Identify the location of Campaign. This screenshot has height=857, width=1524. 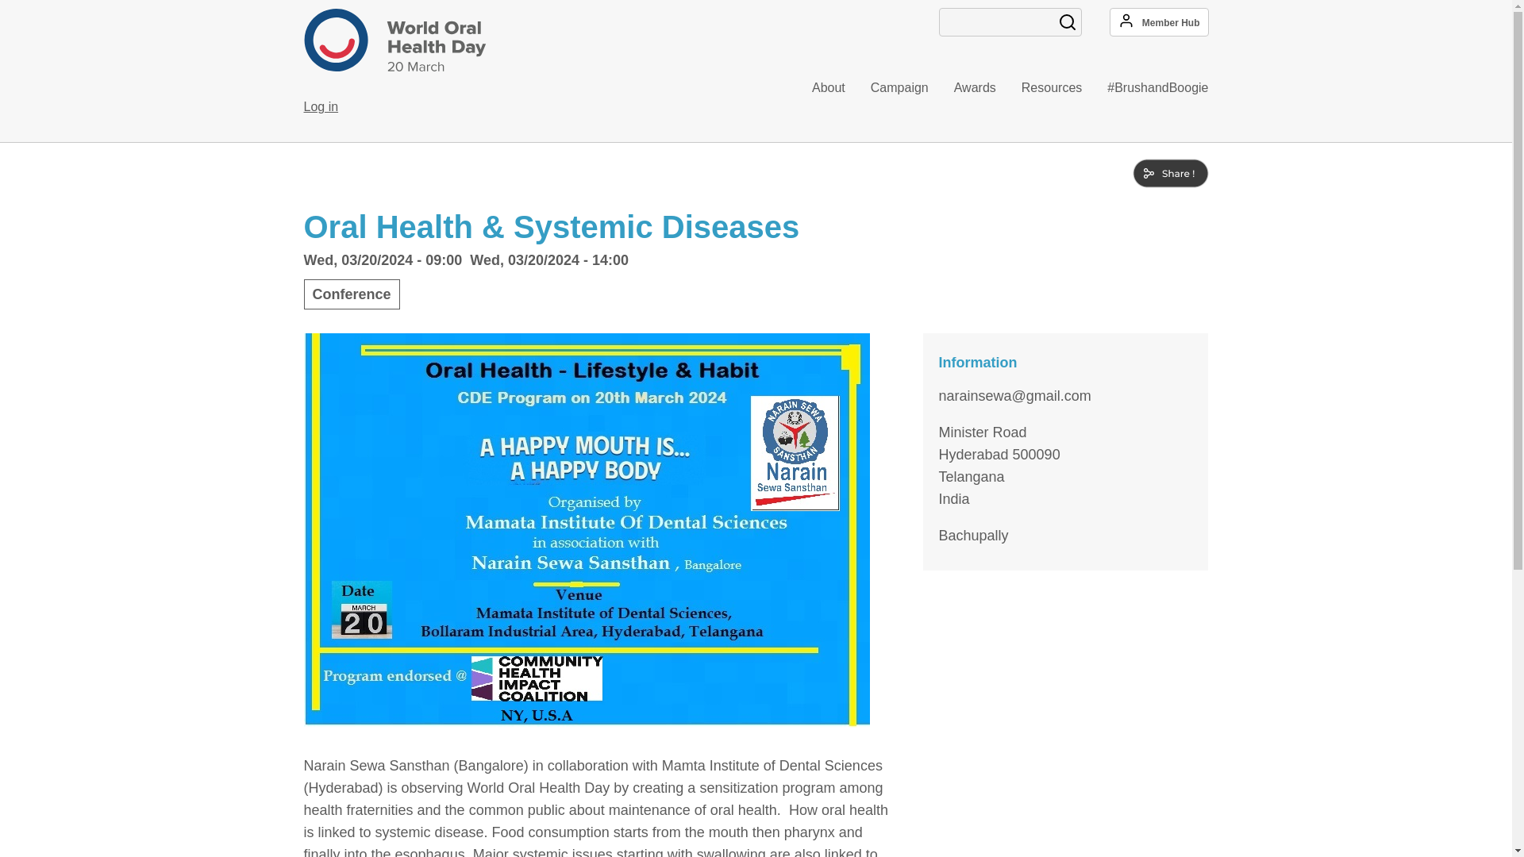
(887, 88).